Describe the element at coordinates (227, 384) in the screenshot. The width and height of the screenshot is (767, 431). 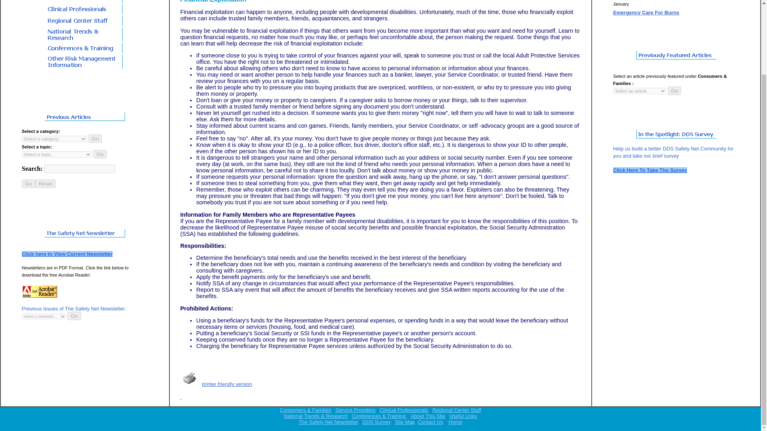
I see `printer friendly version` at that location.